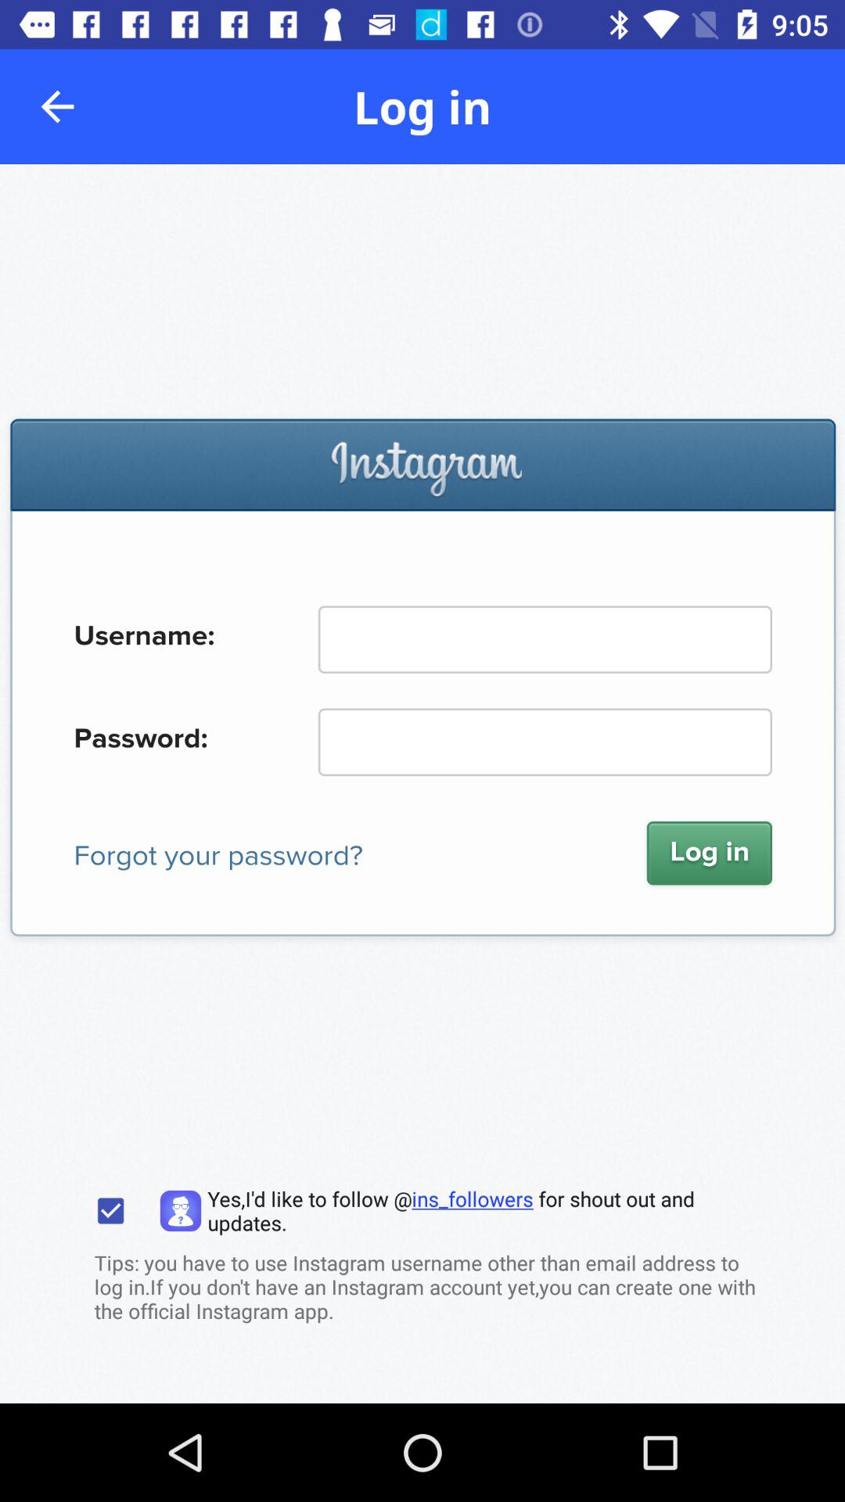  What do you see at coordinates (422, 784) in the screenshot?
I see `facebook` at bounding box center [422, 784].